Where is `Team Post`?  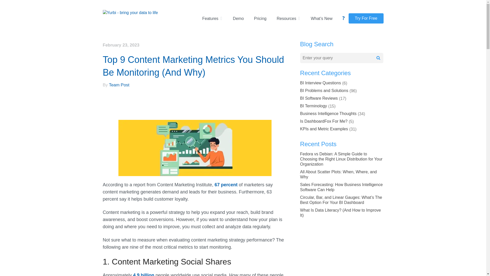 Team Post is located at coordinates (119, 85).